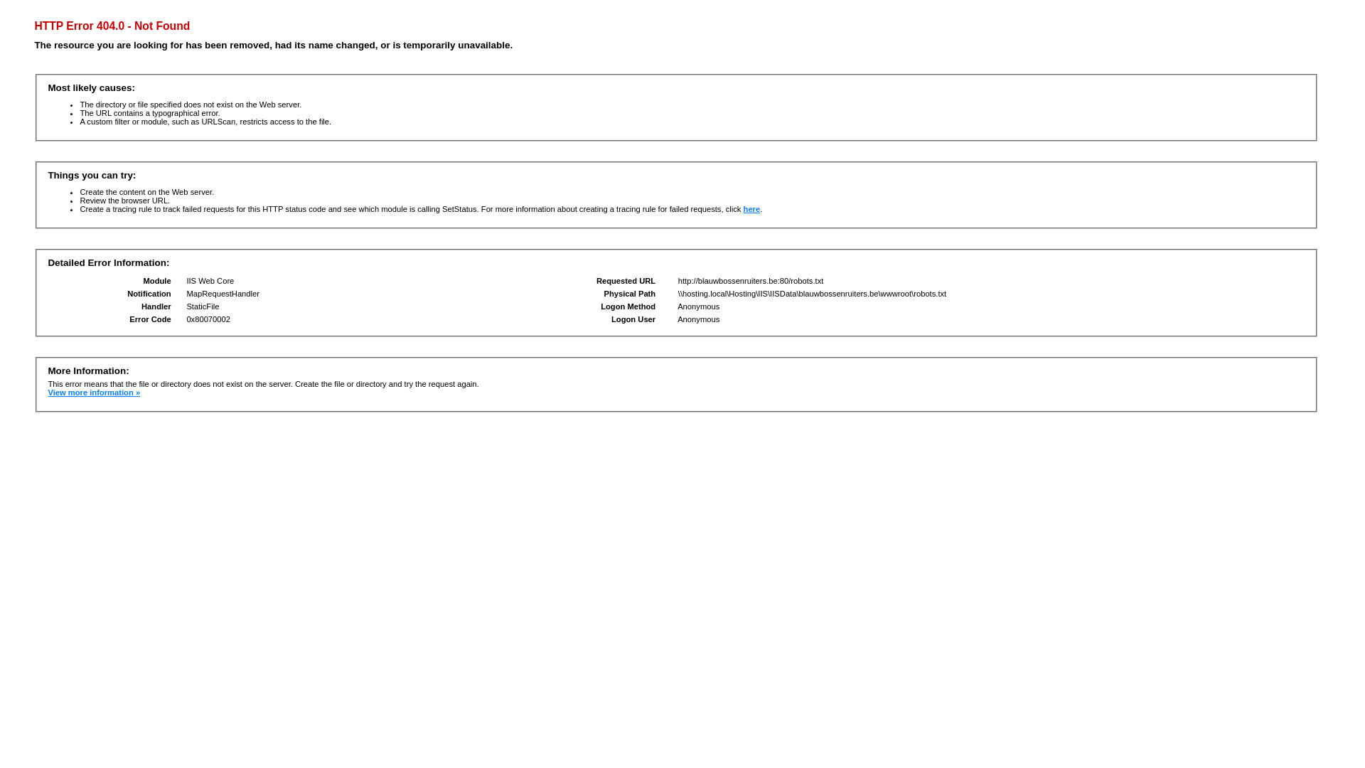 The width and height of the screenshot is (1365, 768). I want to click on here, so click(752, 209).